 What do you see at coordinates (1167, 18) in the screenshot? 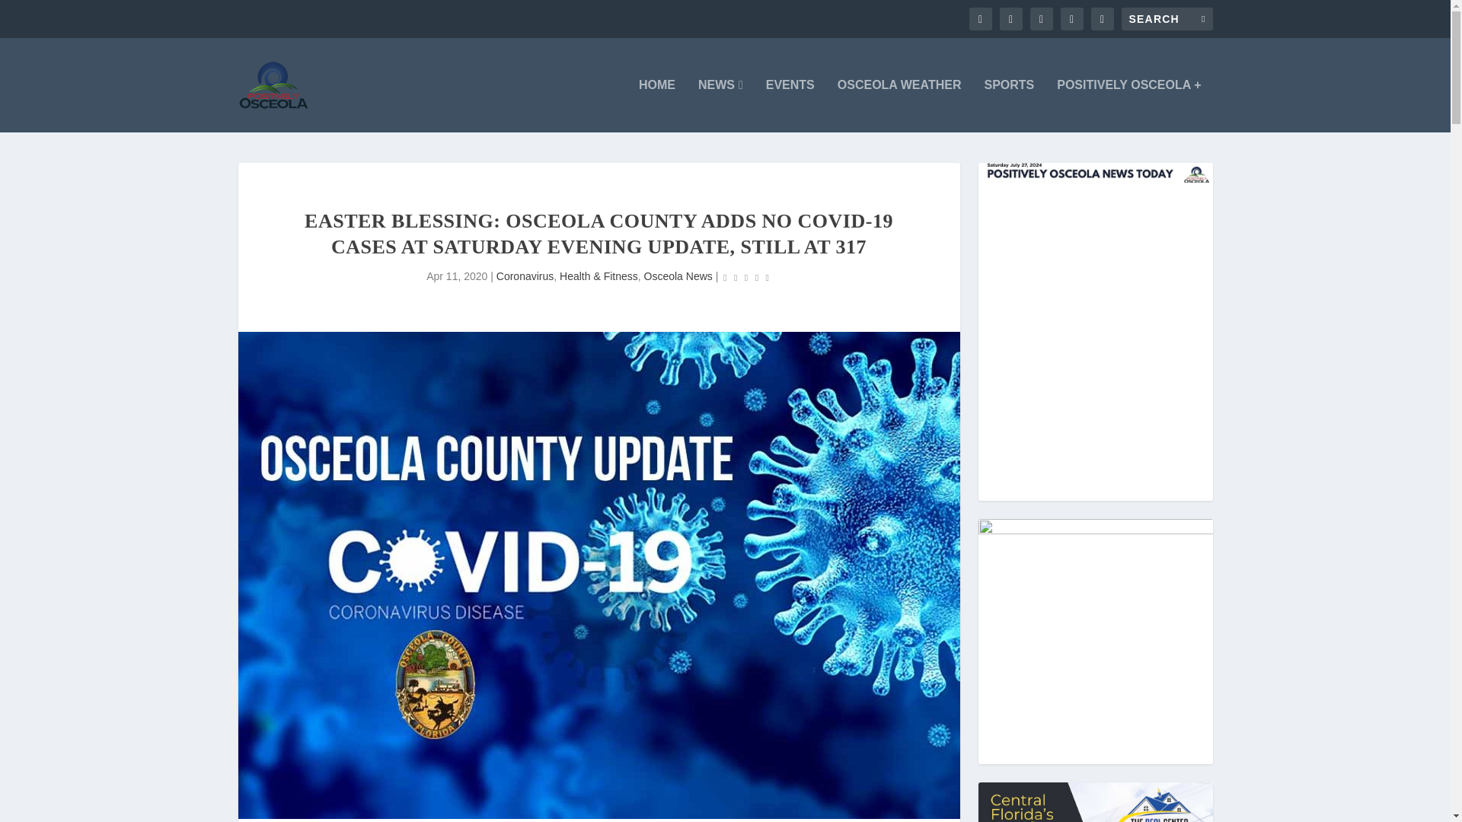
I see `Search for:` at bounding box center [1167, 18].